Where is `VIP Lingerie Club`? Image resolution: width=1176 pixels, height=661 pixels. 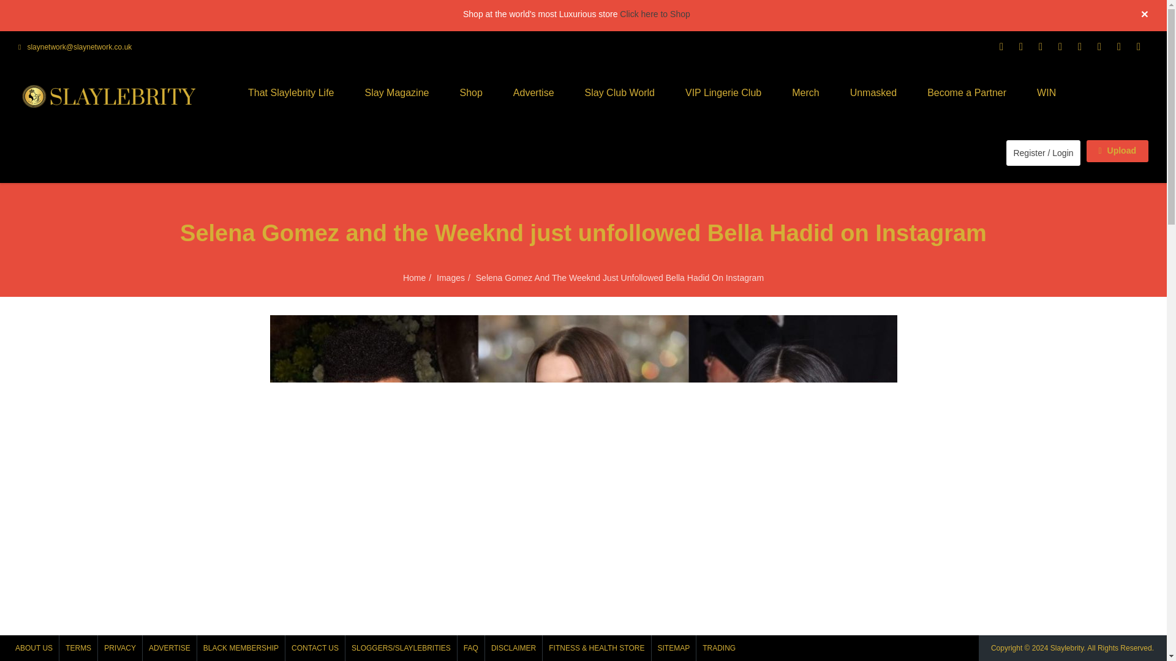
VIP Lingerie Club is located at coordinates (723, 92).